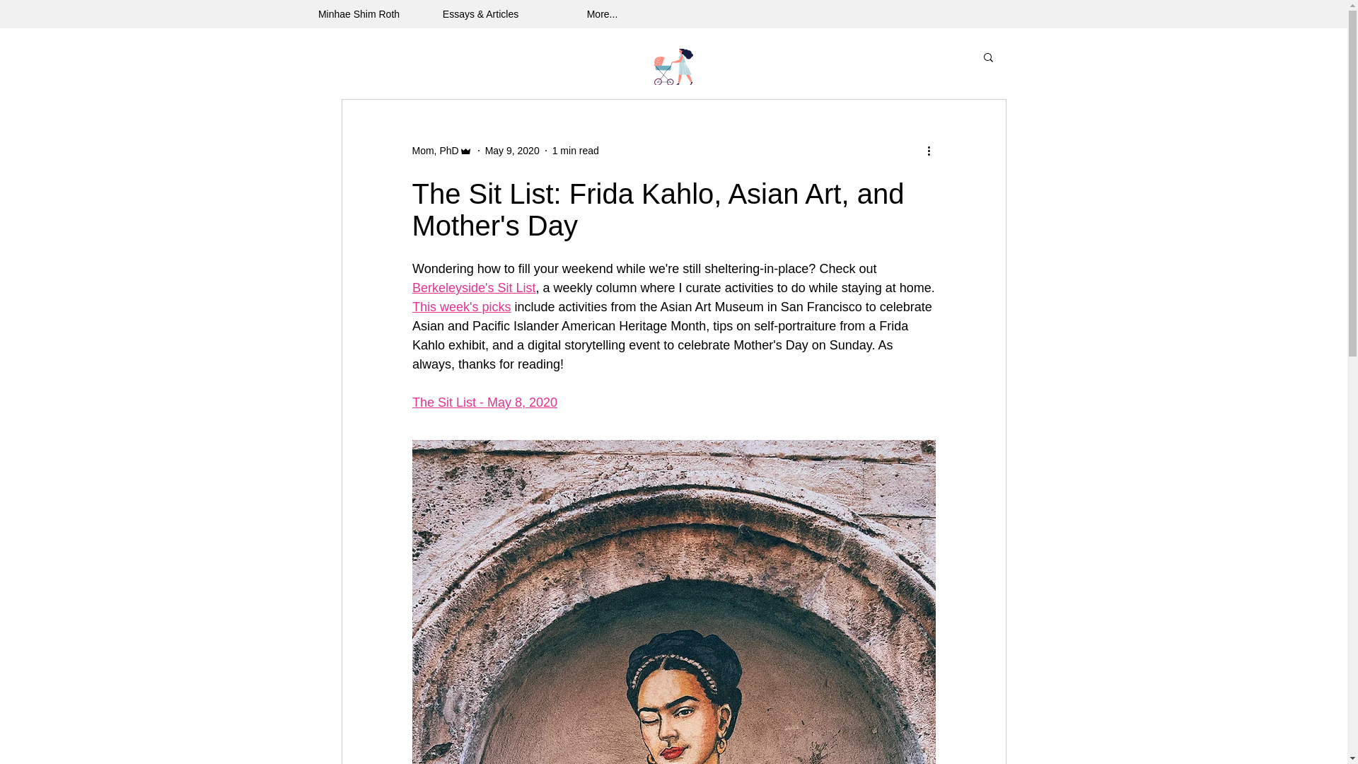  Describe the element at coordinates (512, 150) in the screenshot. I see `May 9, 2020` at that location.